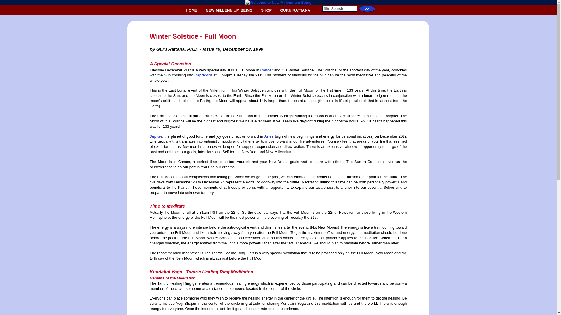  I want to click on Site Search, so click(340, 9).